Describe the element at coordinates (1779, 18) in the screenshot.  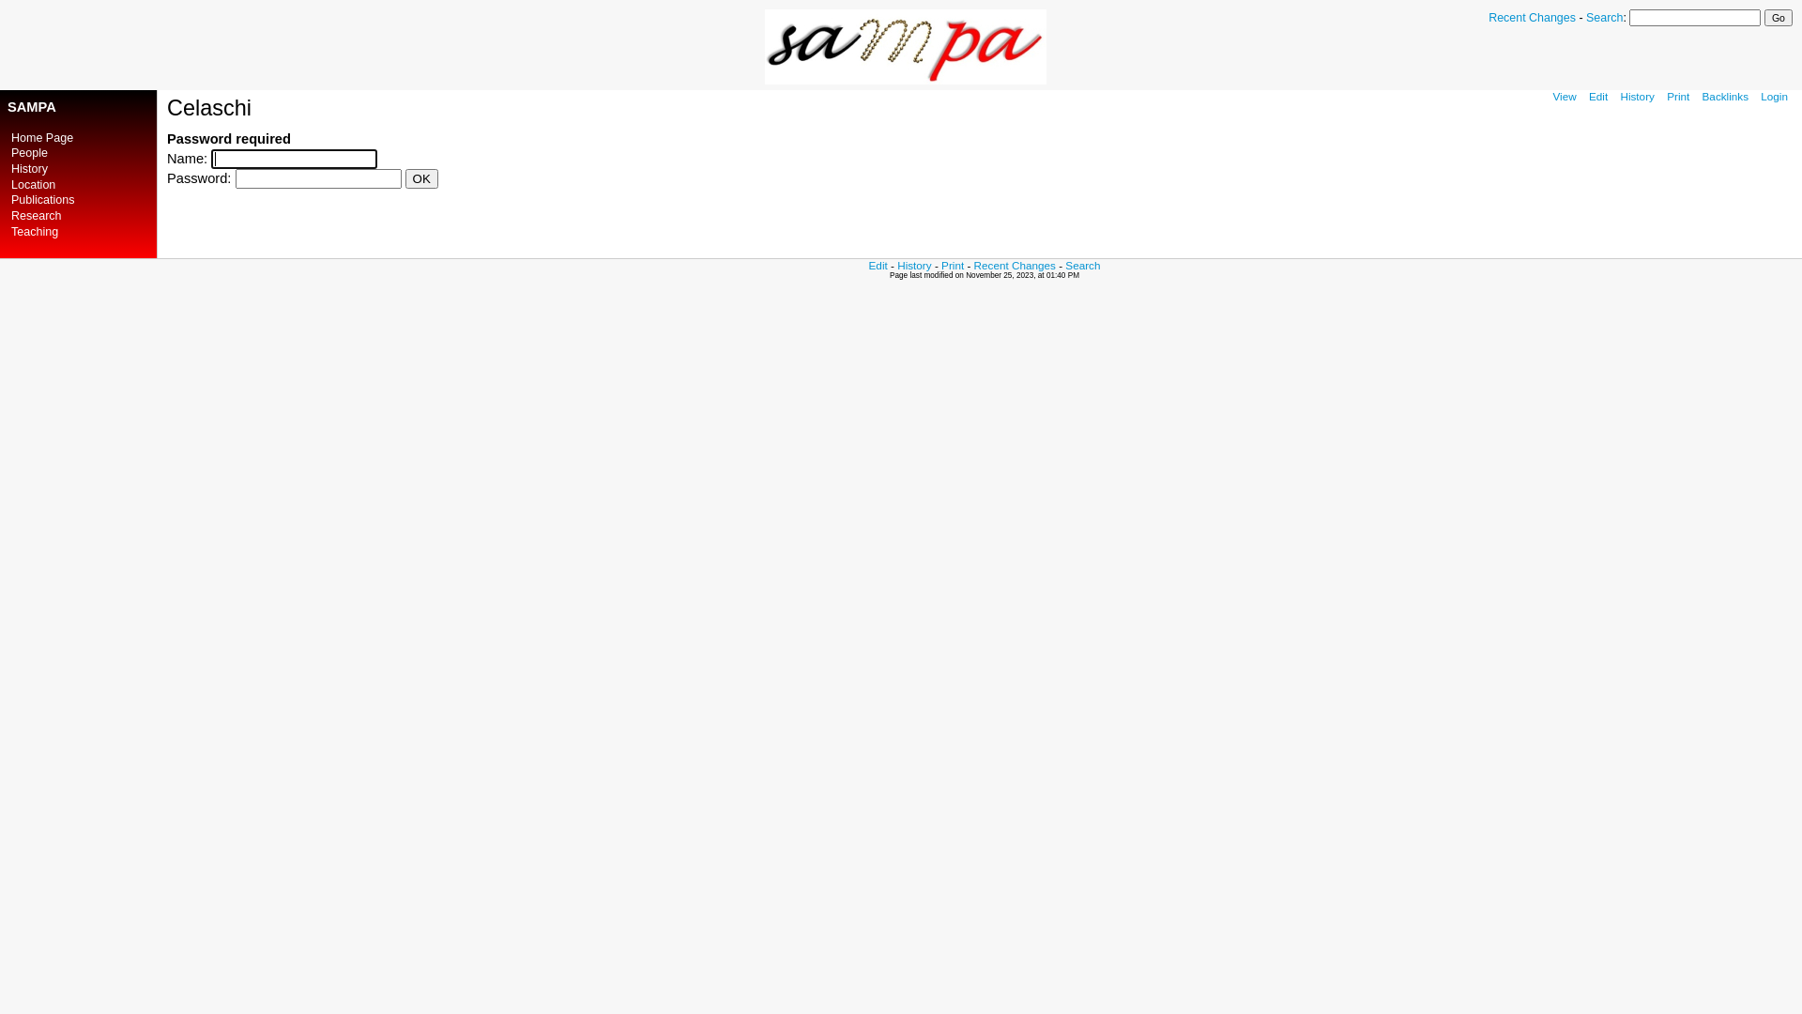
I see `Go` at that location.